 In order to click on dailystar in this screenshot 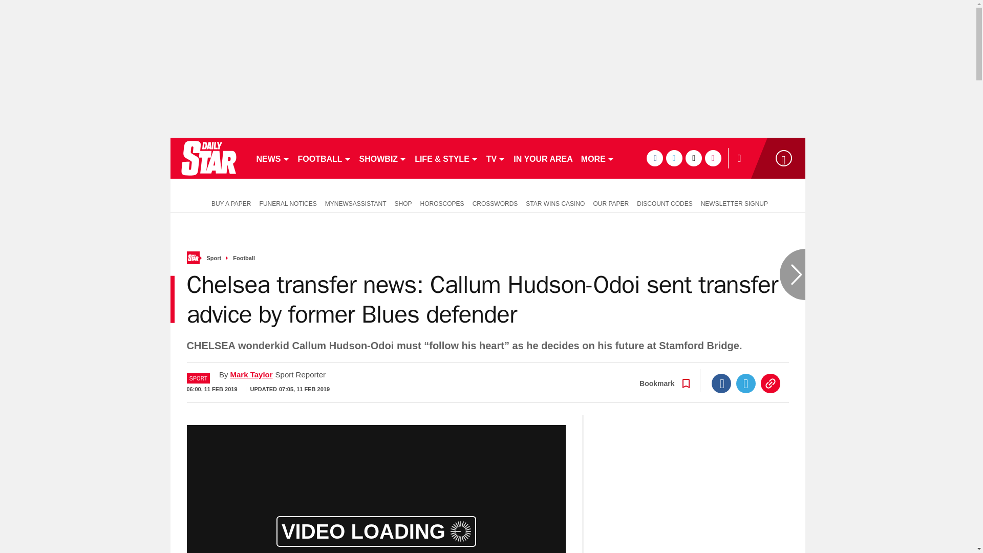, I will do `click(208, 158)`.